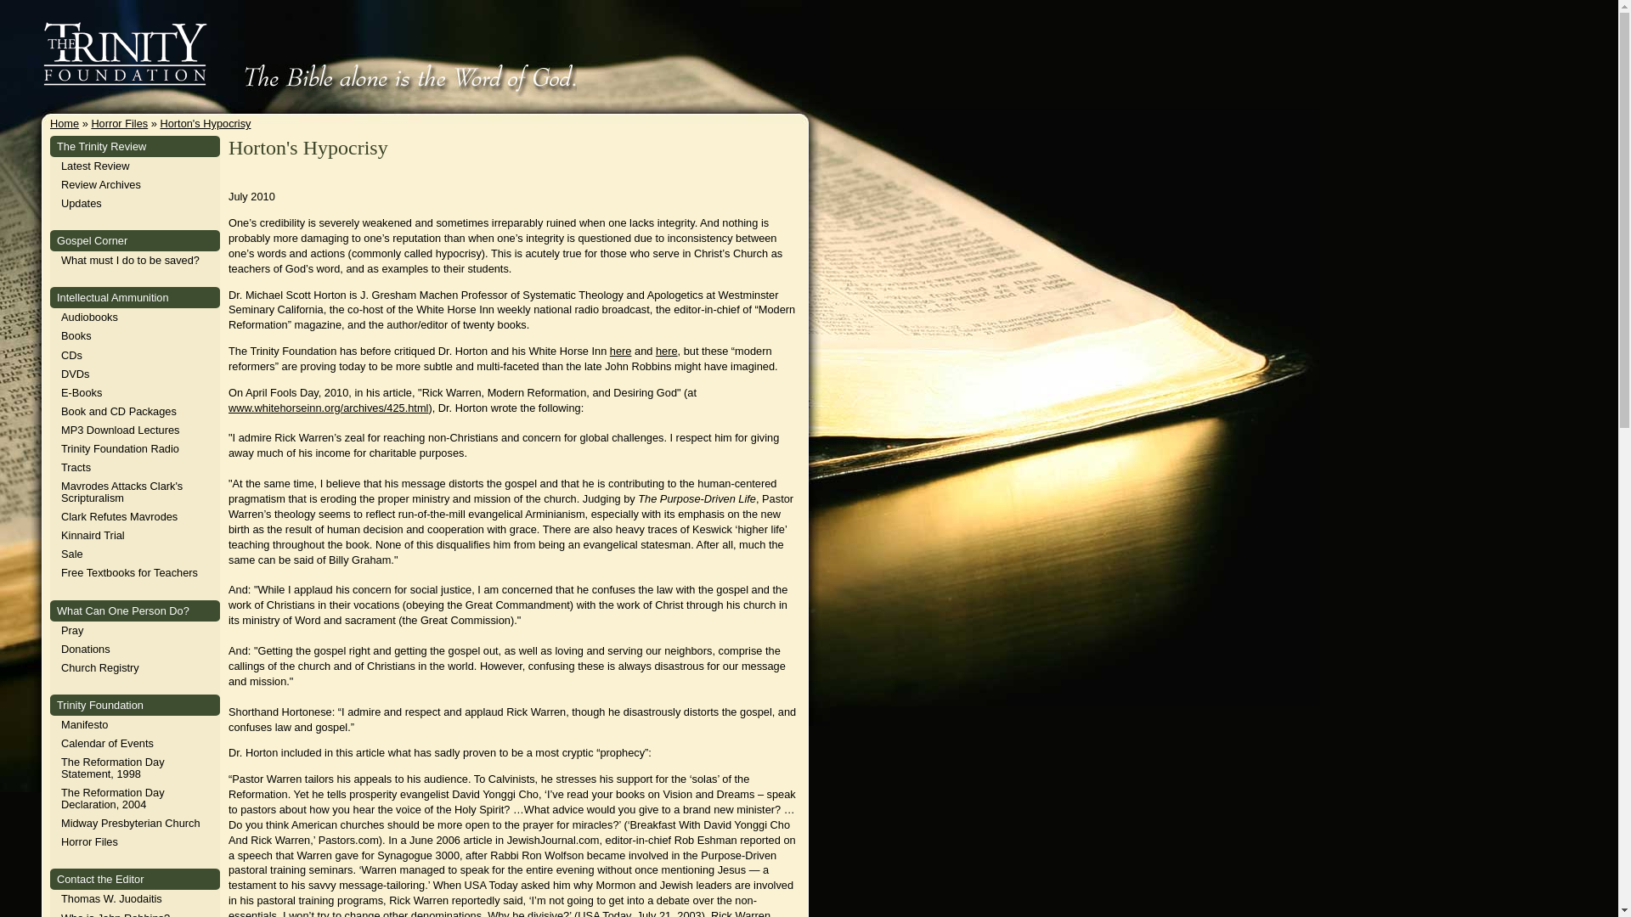  What do you see at coordinates (82, 204) in the screenshot?
I see `Updates` at bounding box center [82, 204].